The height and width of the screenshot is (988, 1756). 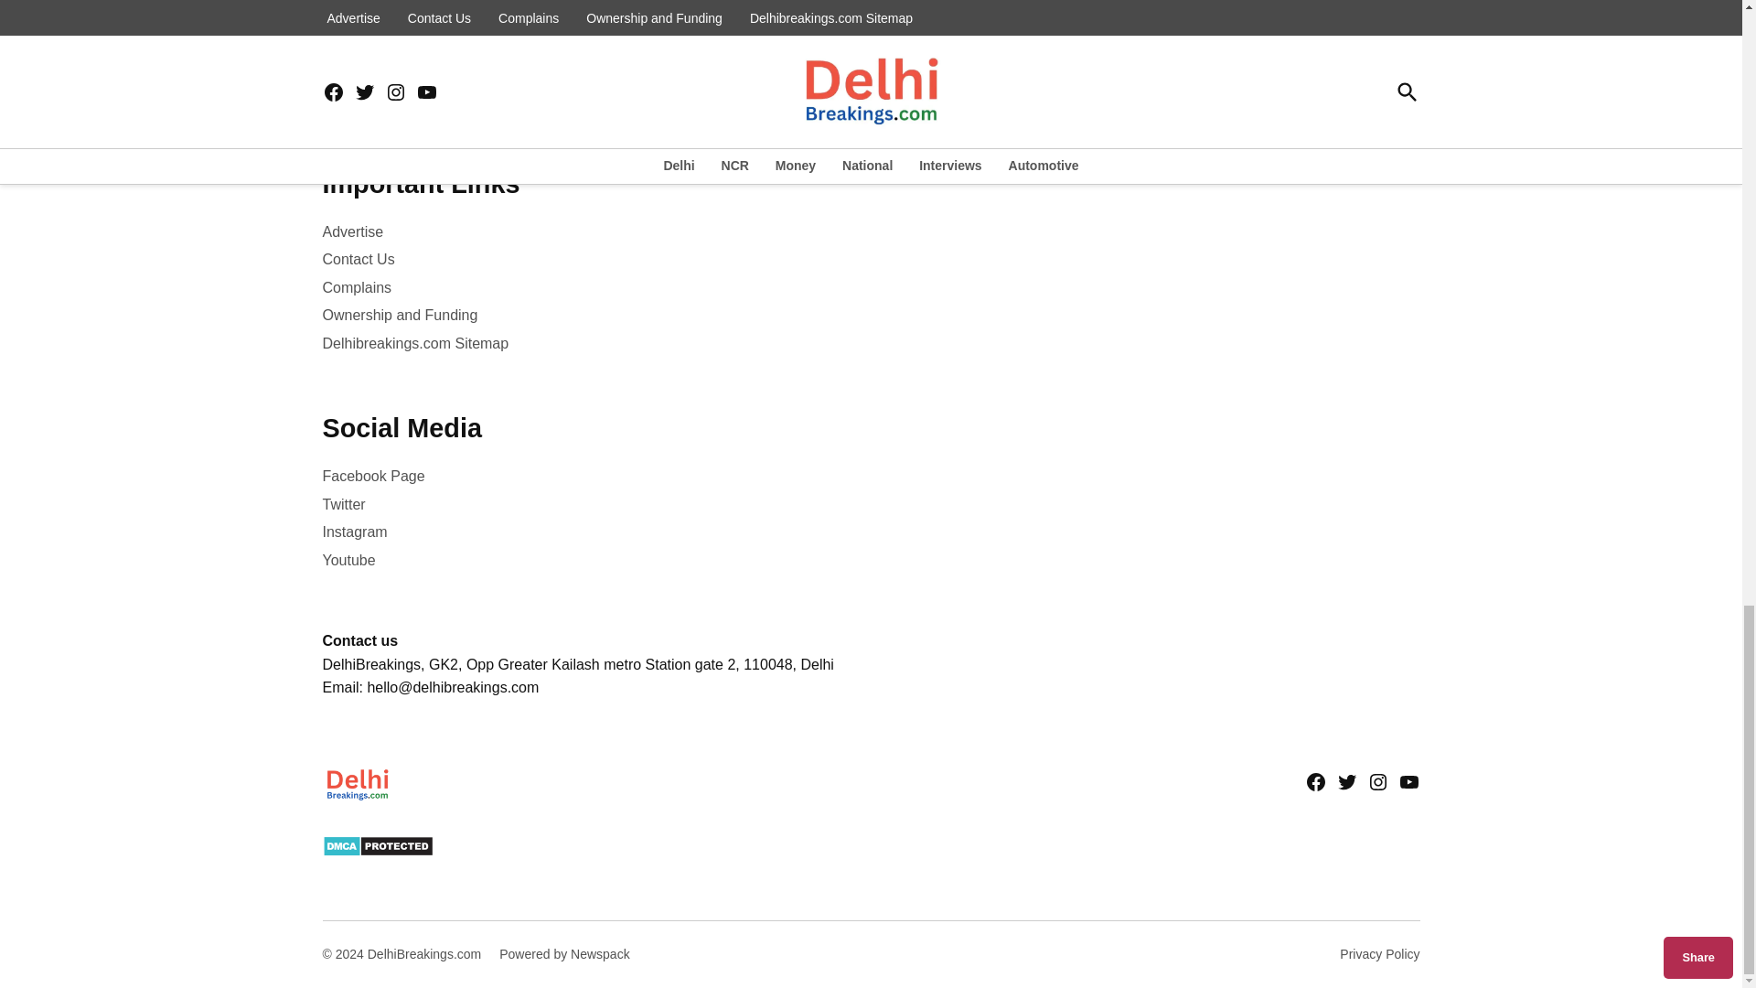 I want to click on Twitter, so click(x=343, y=504).